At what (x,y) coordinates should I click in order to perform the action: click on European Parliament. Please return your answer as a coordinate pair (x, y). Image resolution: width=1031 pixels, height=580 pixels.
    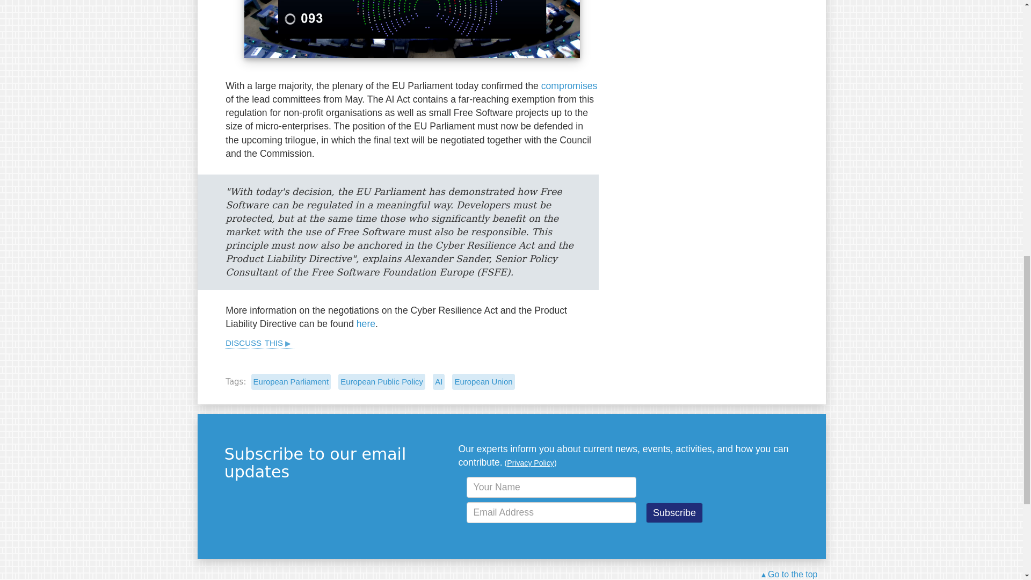
    Looking at the image, I should click on (291, 381).